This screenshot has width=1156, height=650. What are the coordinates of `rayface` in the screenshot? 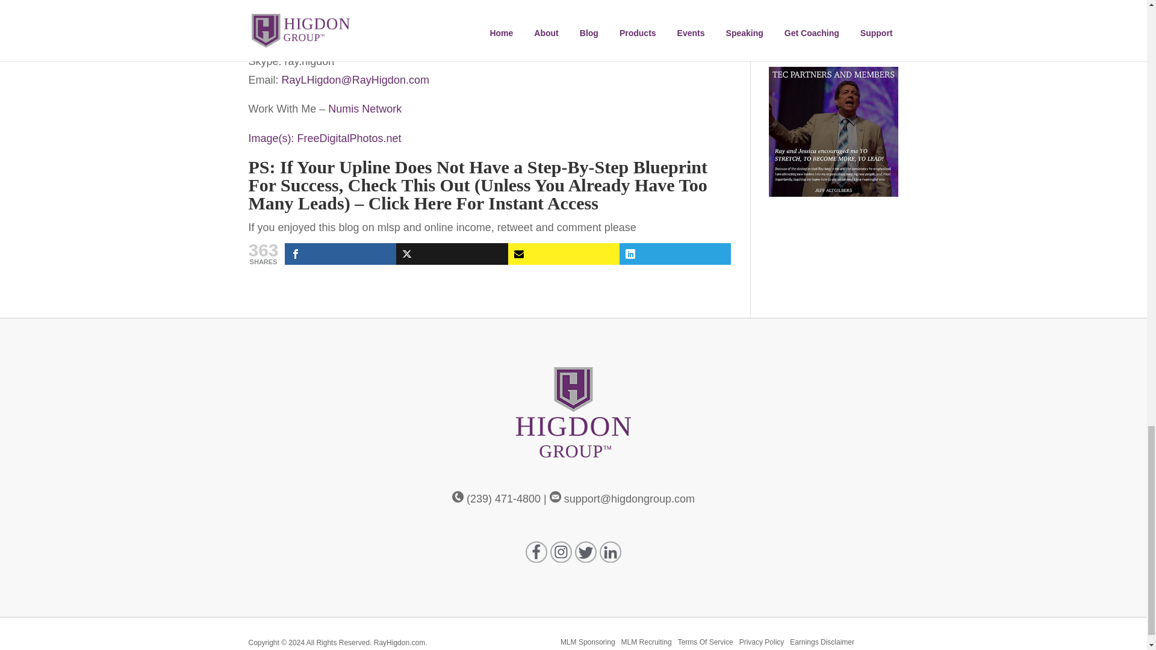 It's located at (293, 11).